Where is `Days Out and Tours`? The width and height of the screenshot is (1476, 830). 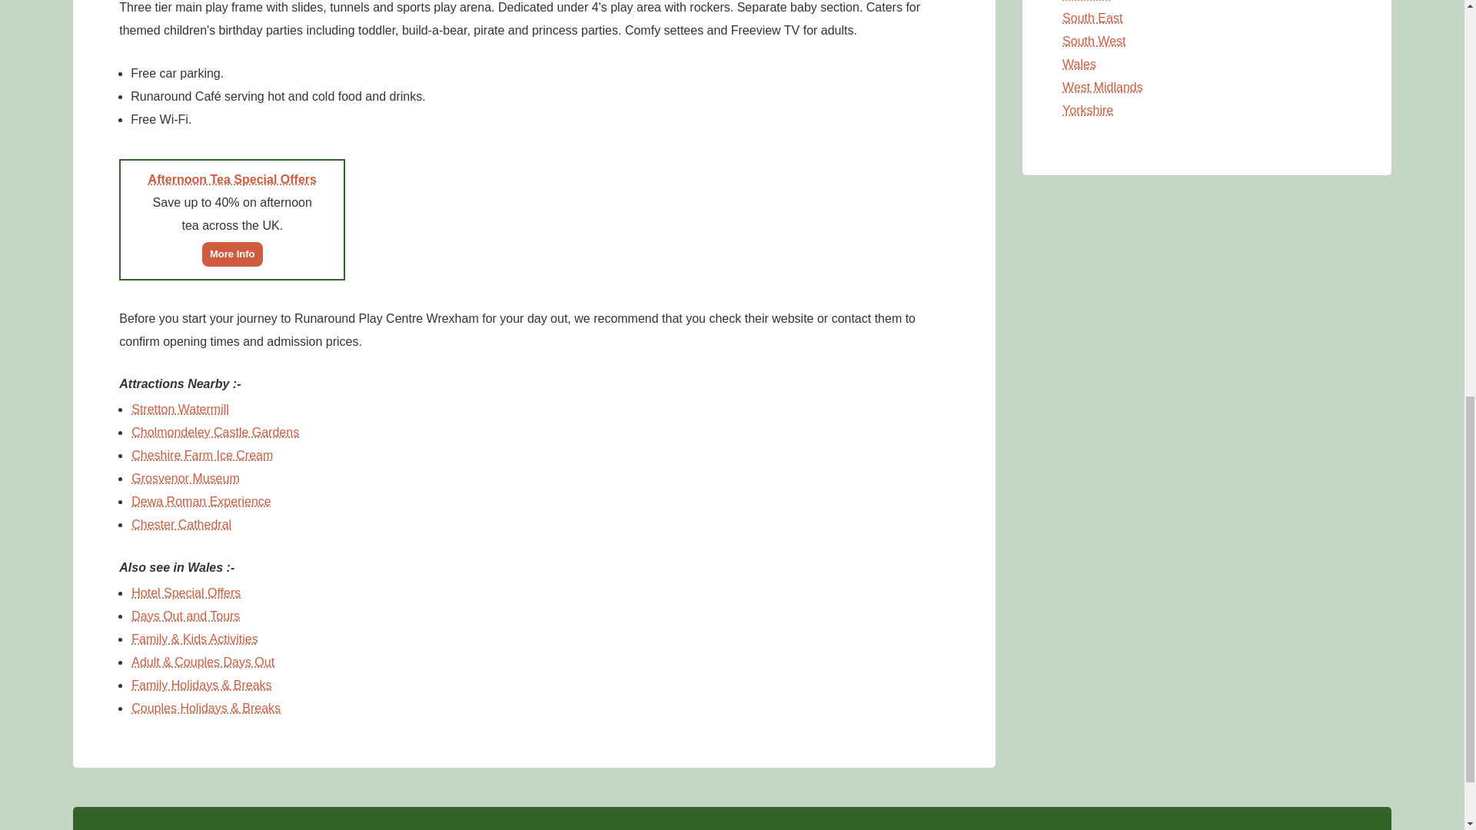
Days Out and Tours is located at coordinates (185, 615).